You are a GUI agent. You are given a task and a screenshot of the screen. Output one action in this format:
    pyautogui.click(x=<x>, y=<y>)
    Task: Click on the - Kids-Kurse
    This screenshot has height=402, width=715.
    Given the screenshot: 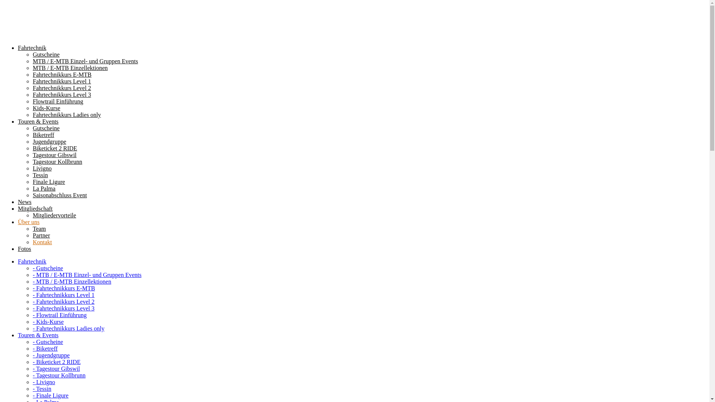 What is the action you would take?
    pyautogui.click(x=48, y=322)
    